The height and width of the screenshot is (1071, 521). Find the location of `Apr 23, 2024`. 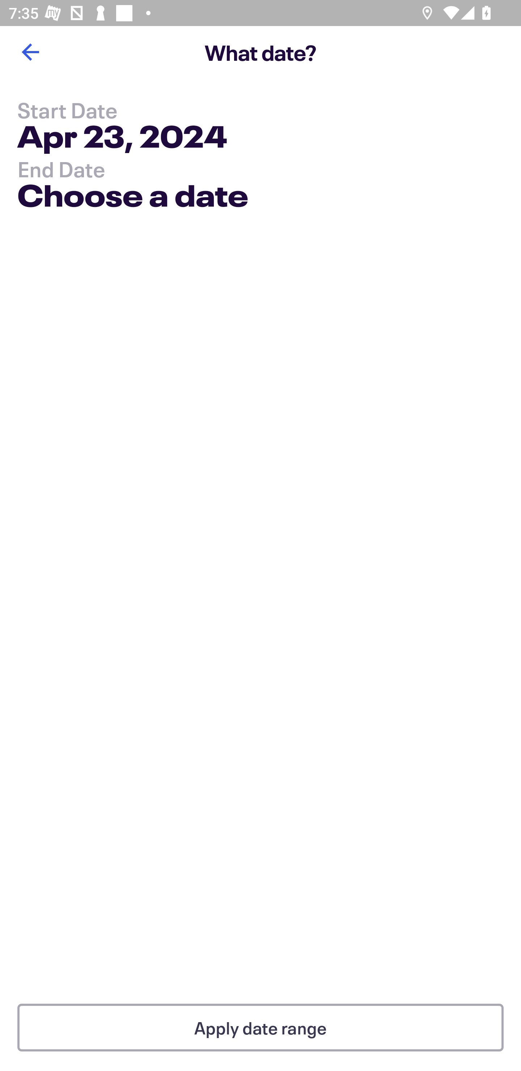

Apr 23, 2024 is located at coordinates (122, 139).